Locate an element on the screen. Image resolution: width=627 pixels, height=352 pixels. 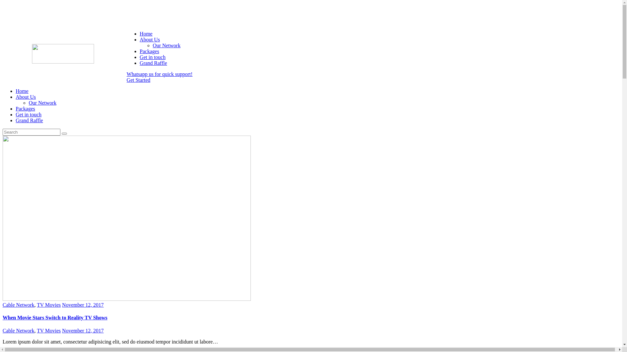
About Us is located at coordinates (26, 97).